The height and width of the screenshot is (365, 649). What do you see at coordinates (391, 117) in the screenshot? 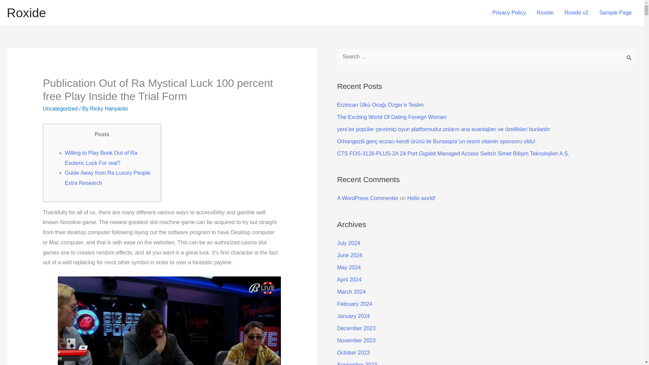
I see `The Exciting World Of Dating Foreign Women` at bounding box center [391, 117].